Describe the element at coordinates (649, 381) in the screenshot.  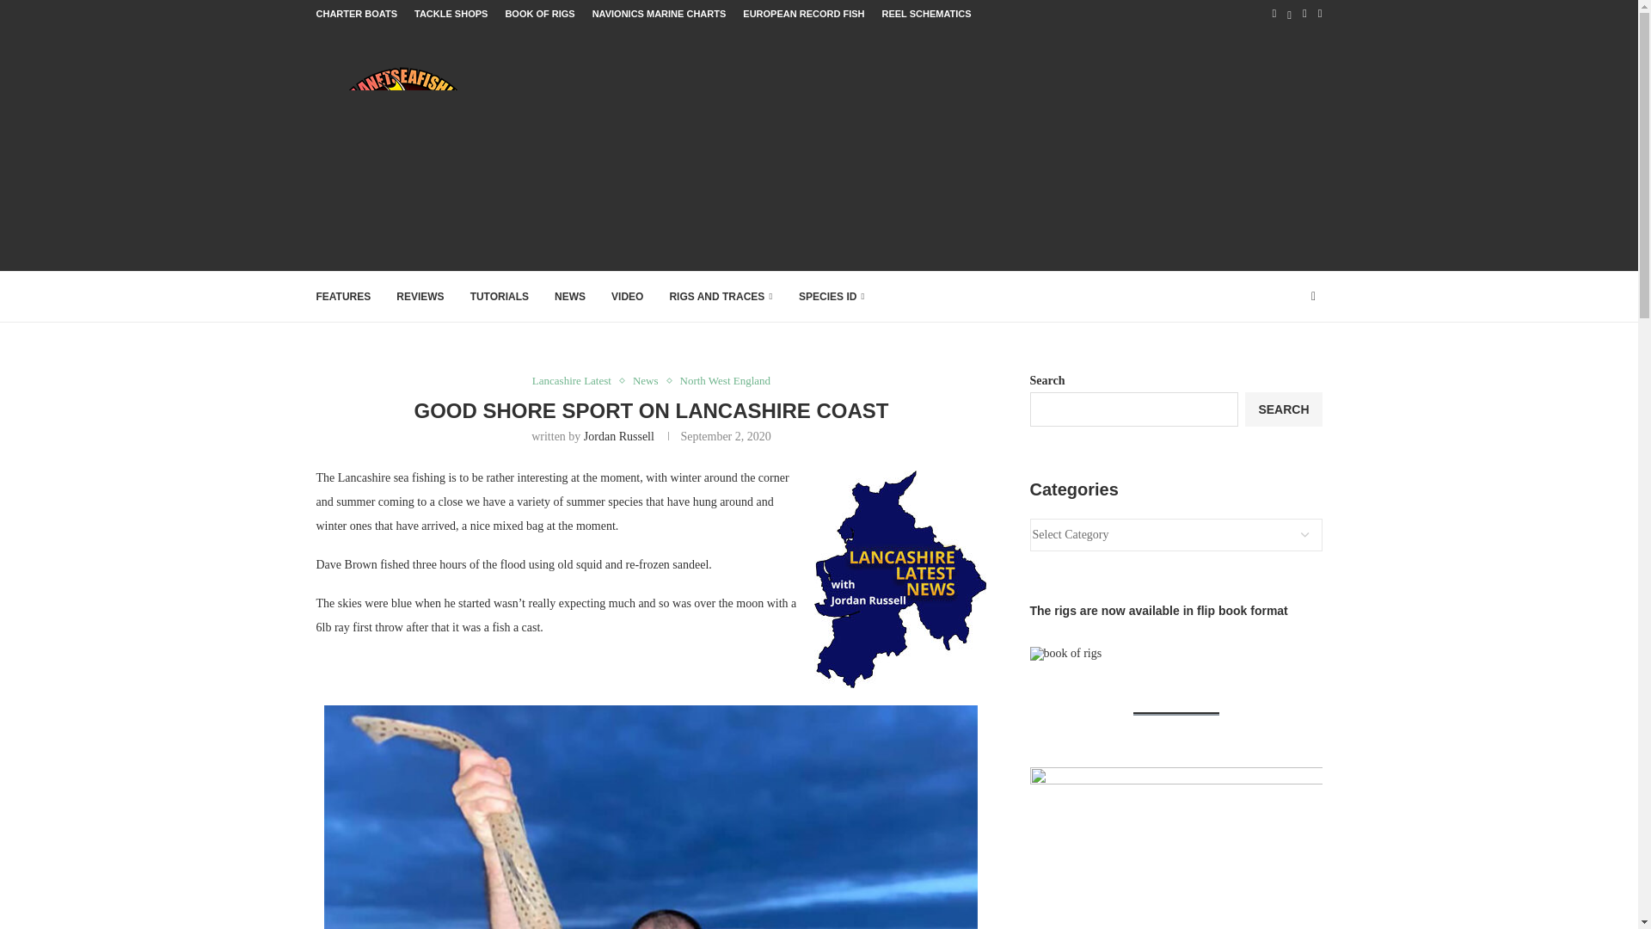
I see `News` at that location.